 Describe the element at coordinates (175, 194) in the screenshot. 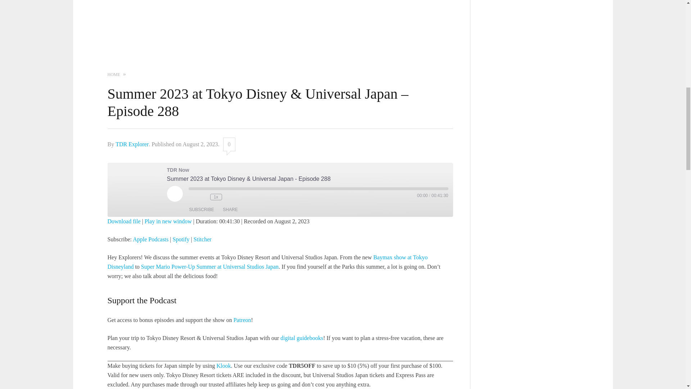

I see `Play` at that location.